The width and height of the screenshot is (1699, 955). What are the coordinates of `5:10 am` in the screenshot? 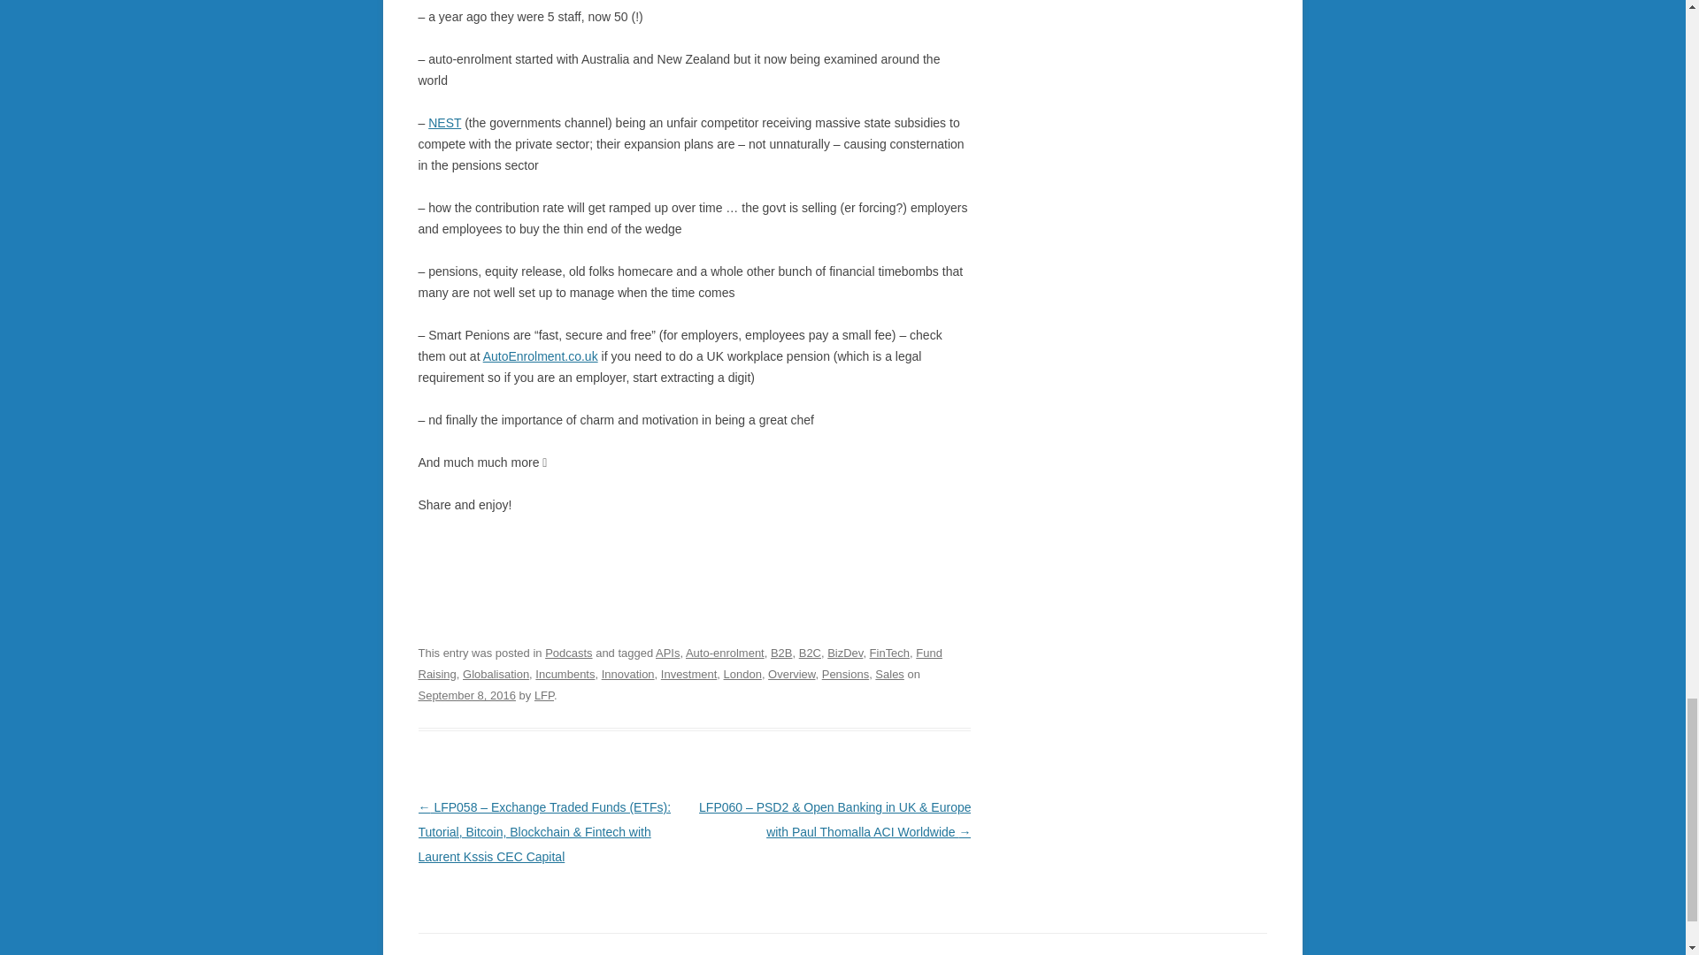 It's located at (465, 695).